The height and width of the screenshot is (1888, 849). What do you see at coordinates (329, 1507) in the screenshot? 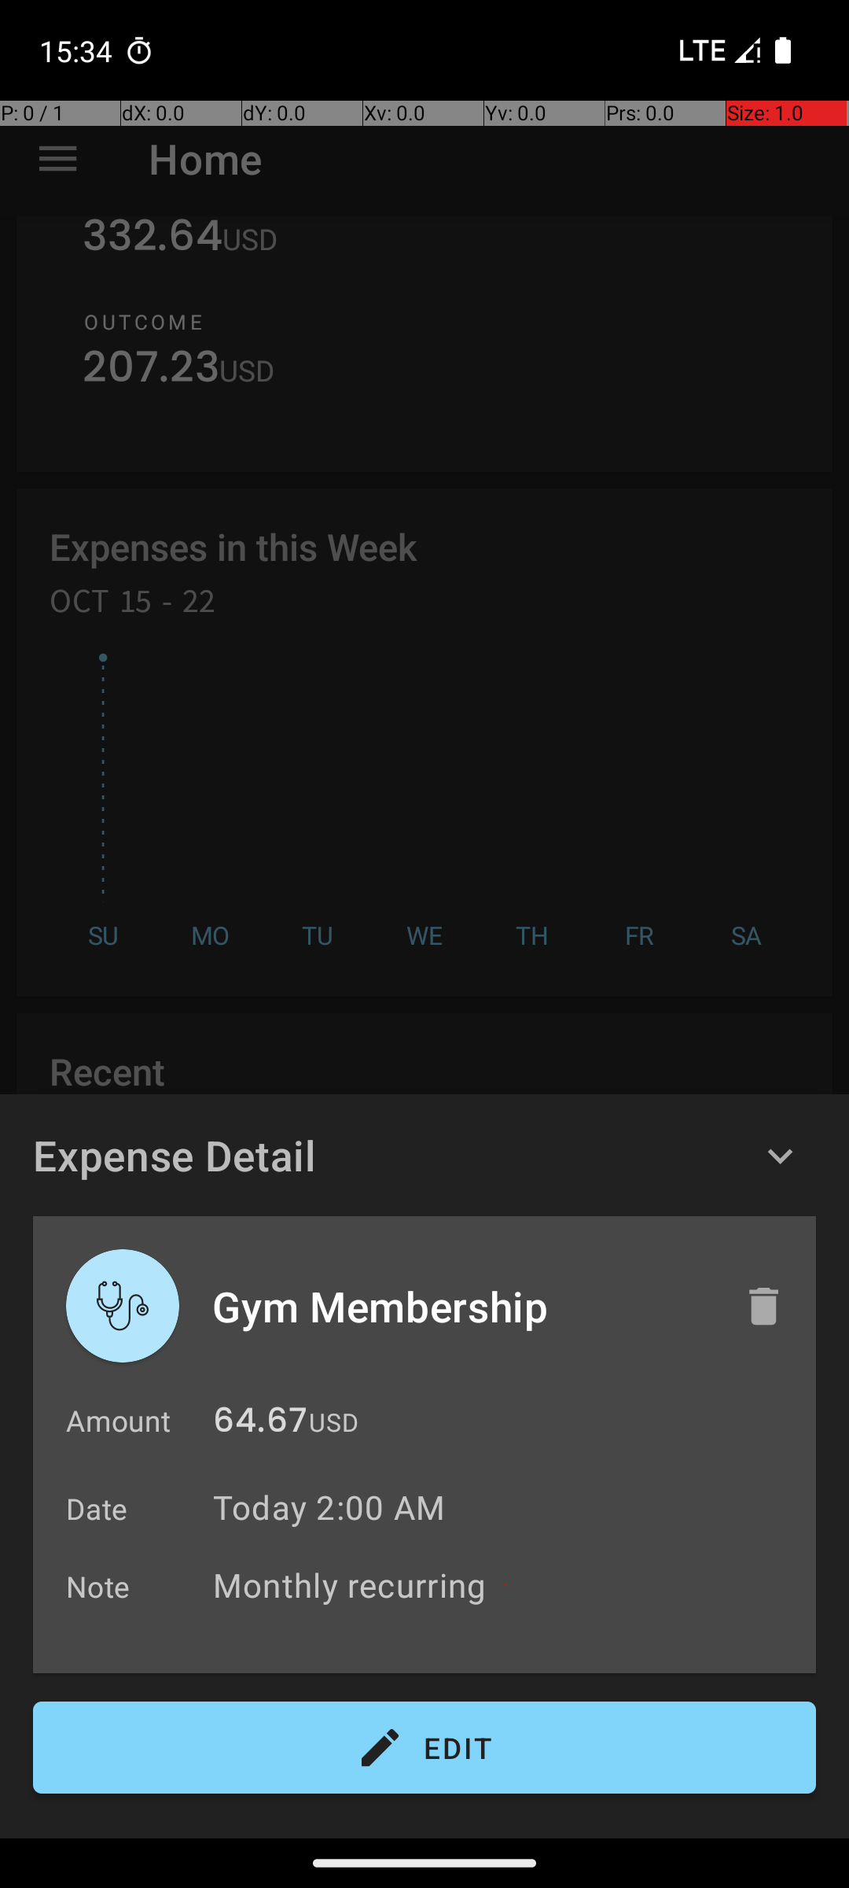
I see `Today 2:00 AM` at bounding box center [329, 1507].